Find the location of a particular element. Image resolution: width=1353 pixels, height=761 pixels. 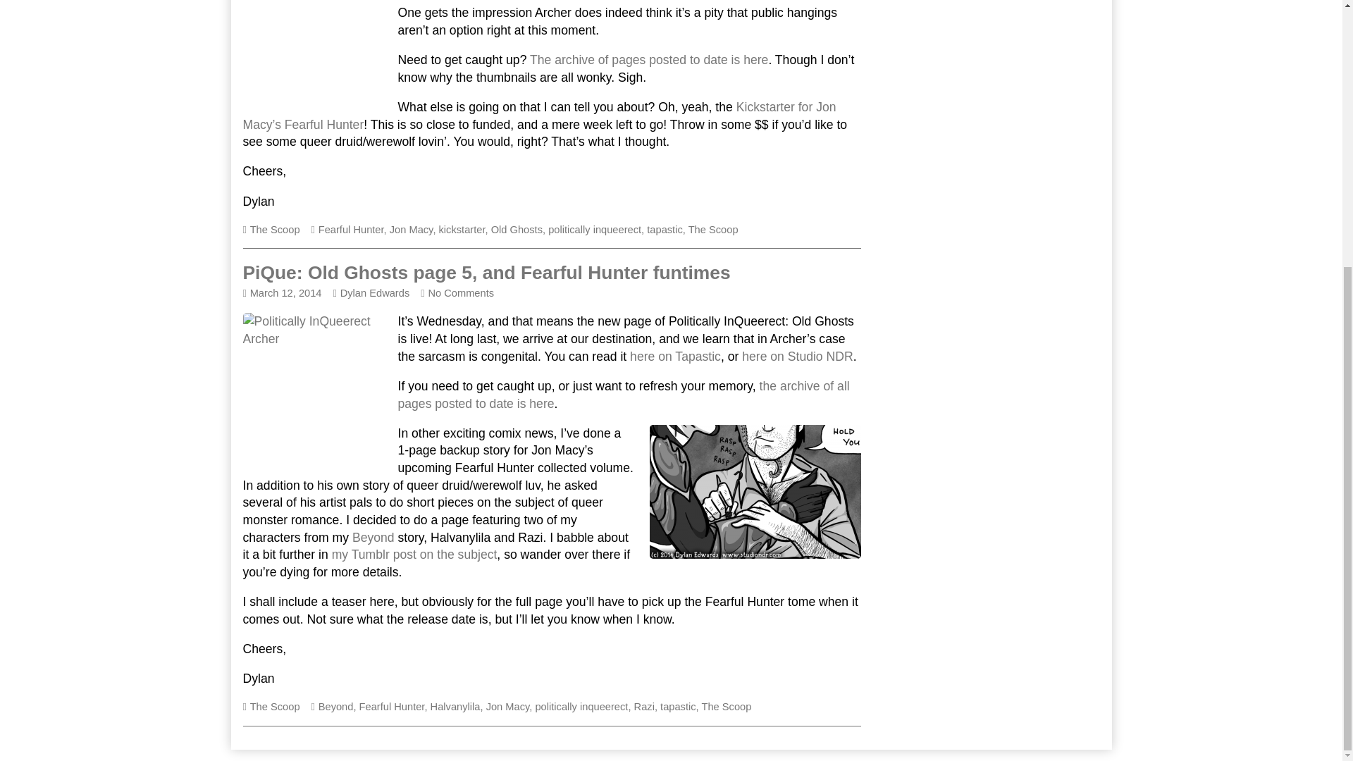

The Scoop is located at coordinates (275, 229).